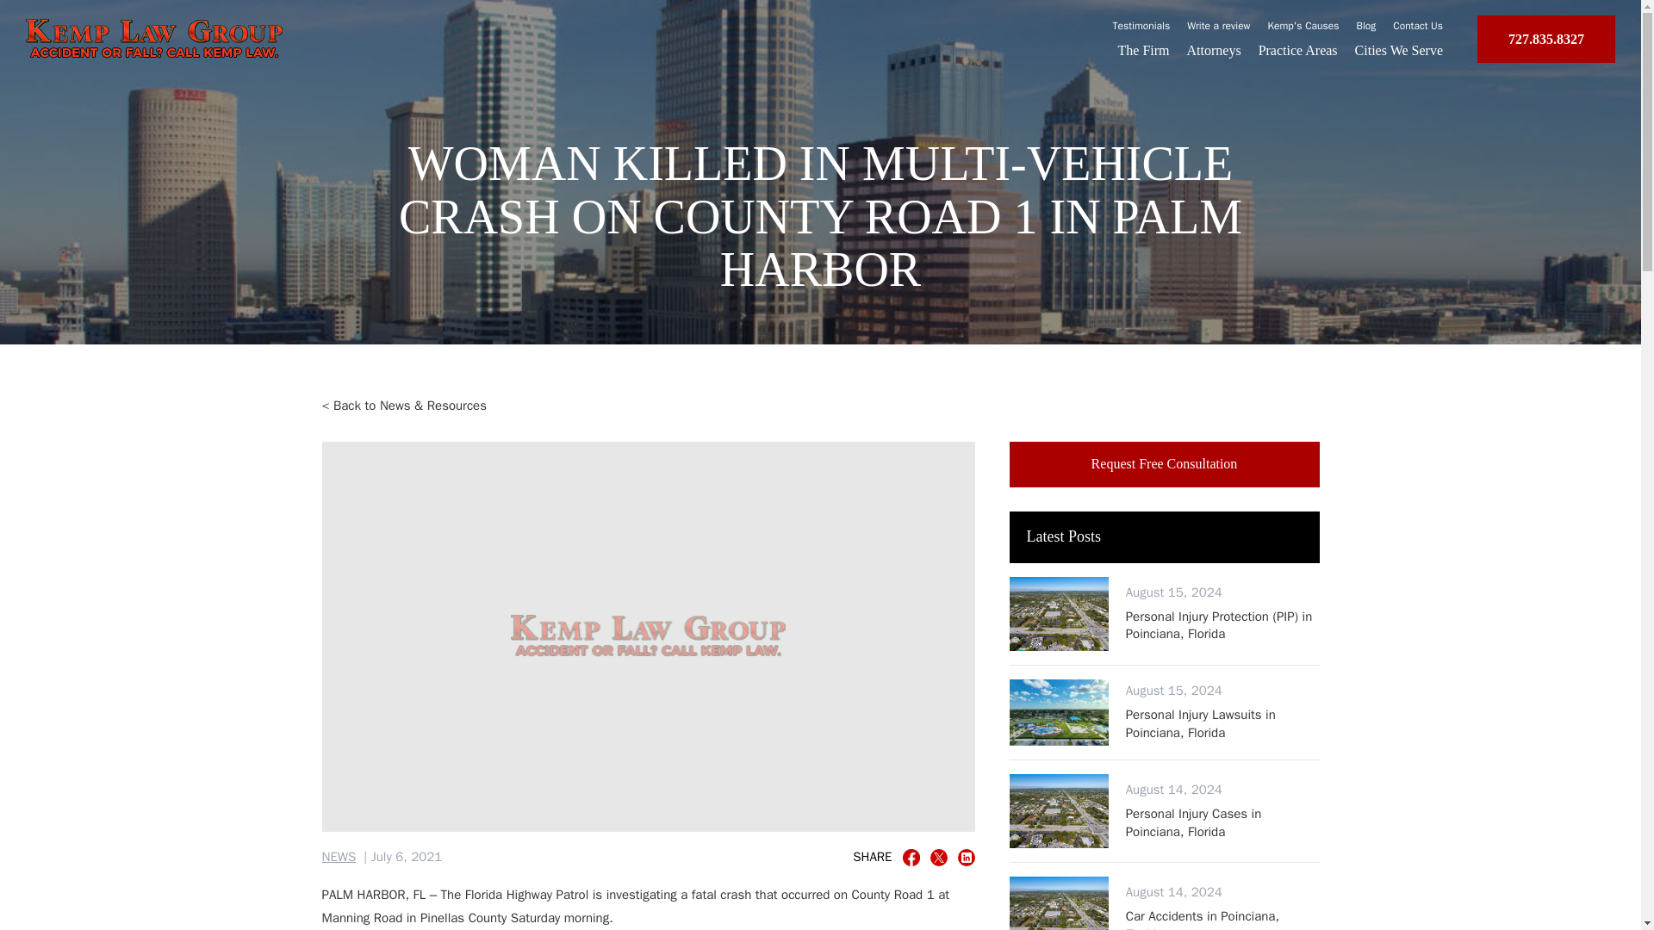 This screenshot has width=1654, height=930. I want to click on NEWS, so click(339, 858).